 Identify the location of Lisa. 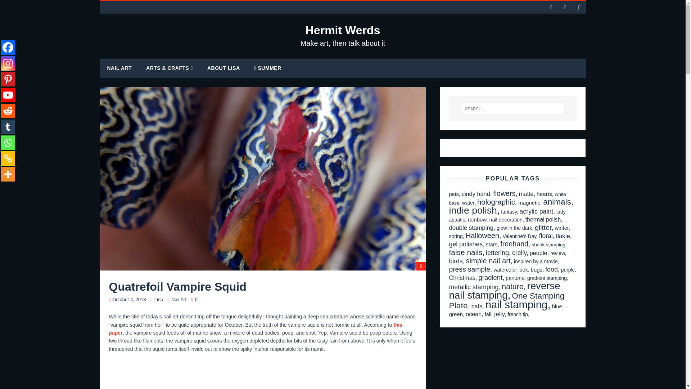
(158, 300).